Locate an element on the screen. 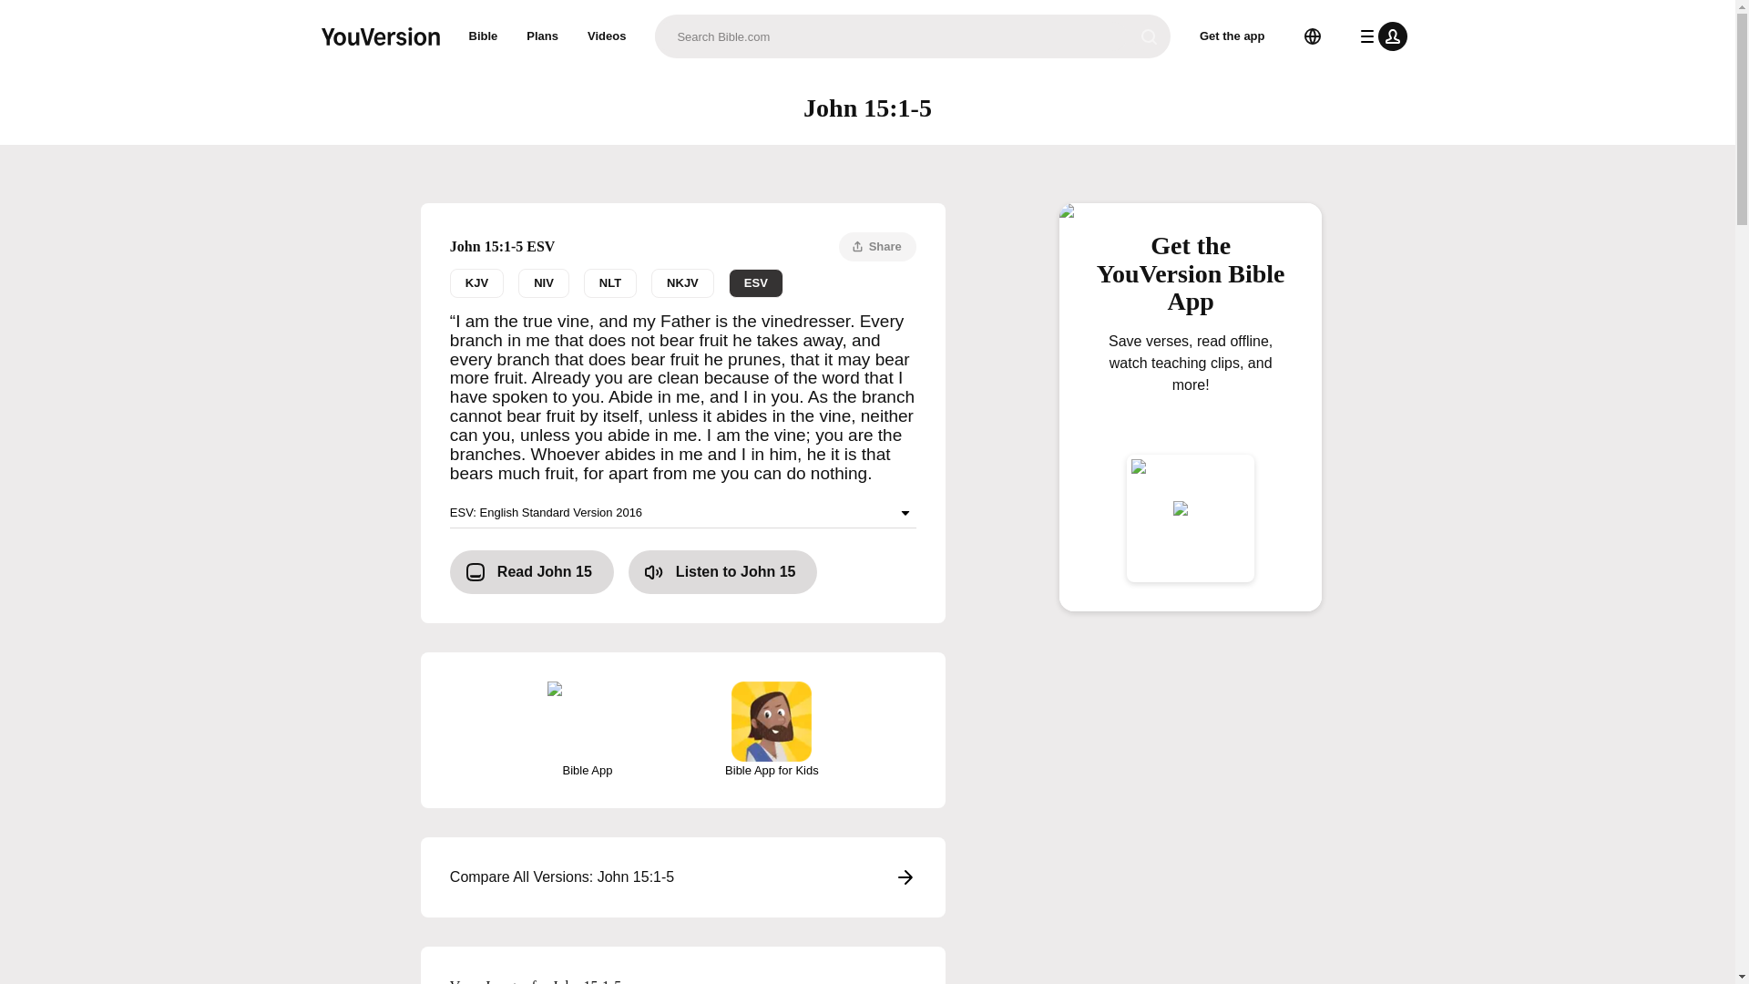  NLT is located at coordinates (683, 877).